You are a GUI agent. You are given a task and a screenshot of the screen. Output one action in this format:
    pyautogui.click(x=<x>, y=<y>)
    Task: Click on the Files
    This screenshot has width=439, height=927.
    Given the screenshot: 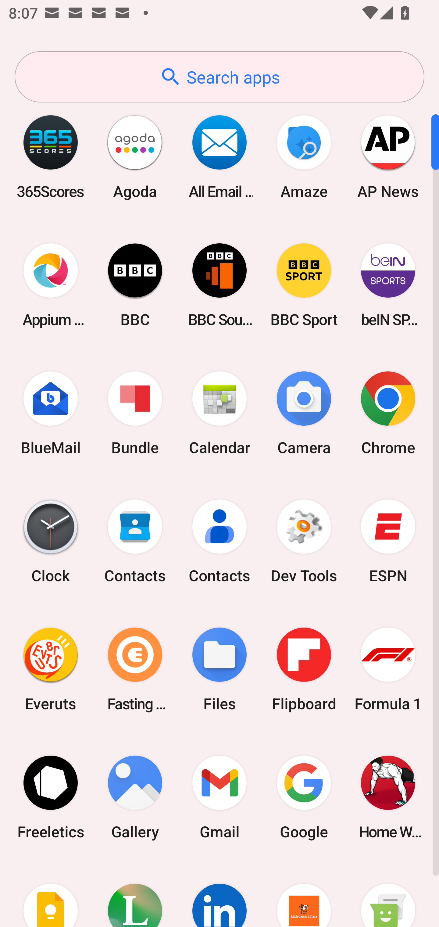 What is the action you would take?
    pyautogui.click(x=220, y=669)
    